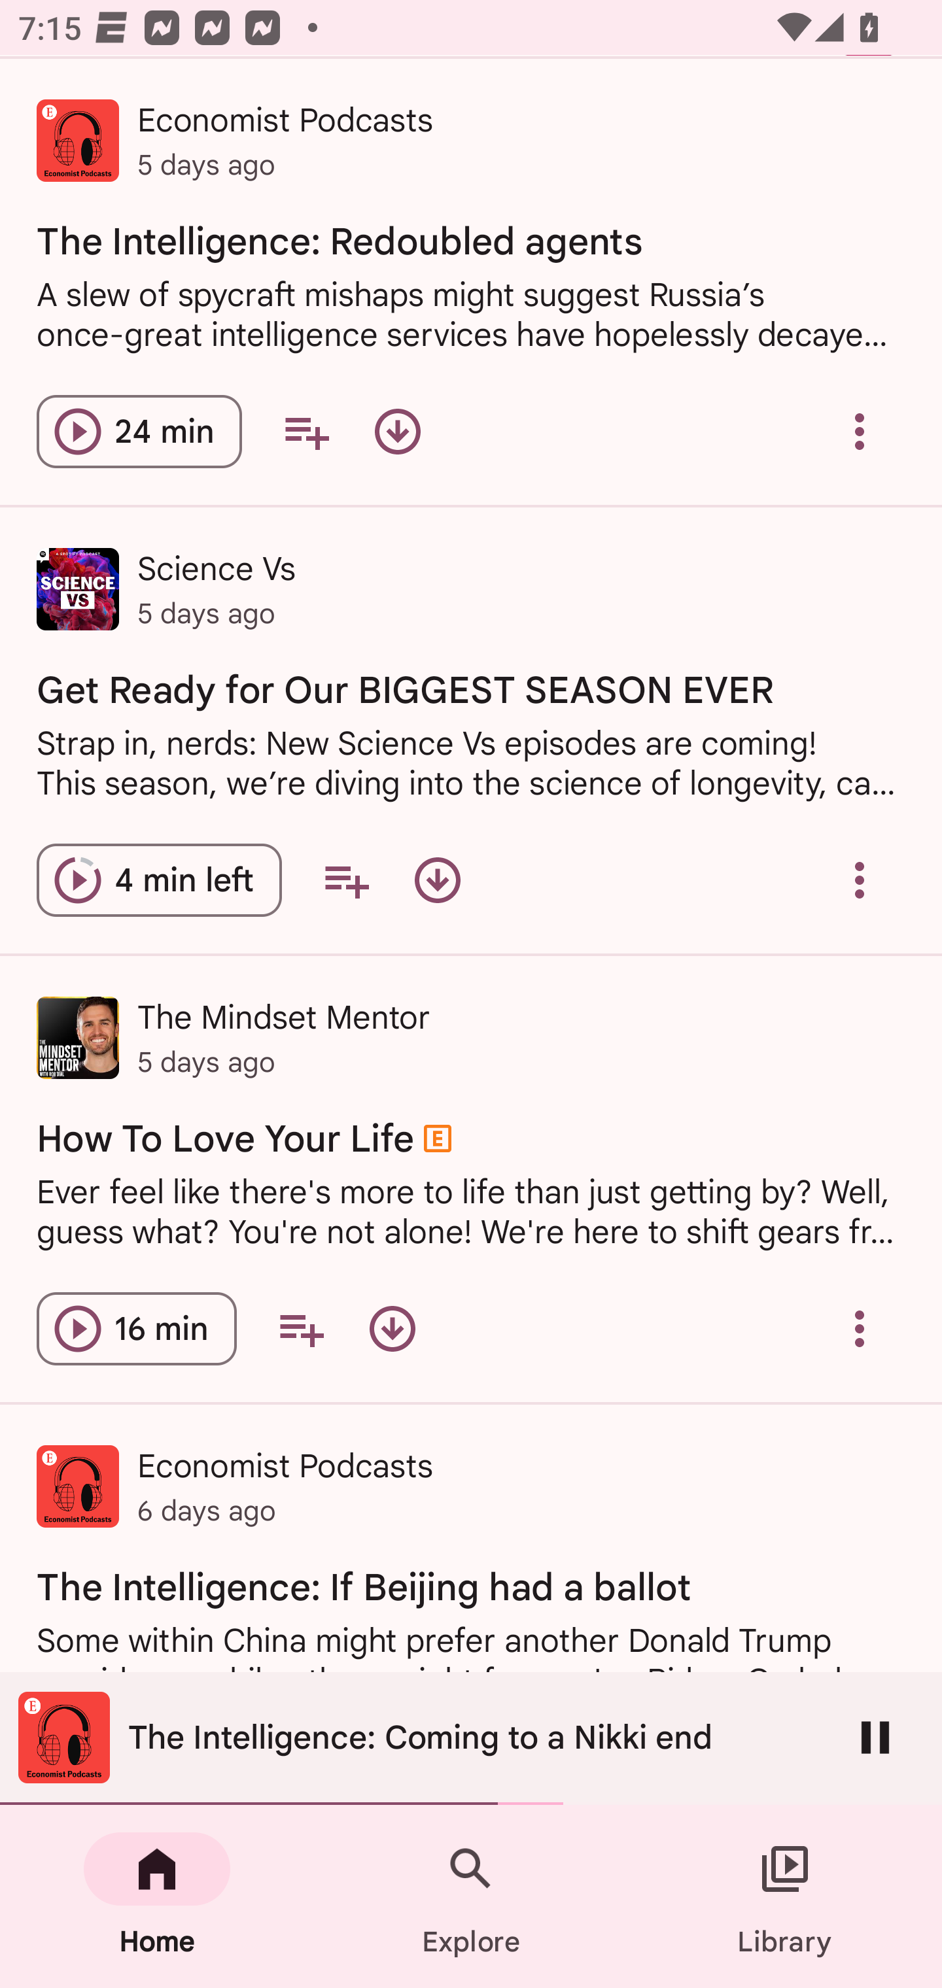 Image resolution: width=942 pixels, height=1988 pixels. I want to click on Explore, so click(471, 1896).